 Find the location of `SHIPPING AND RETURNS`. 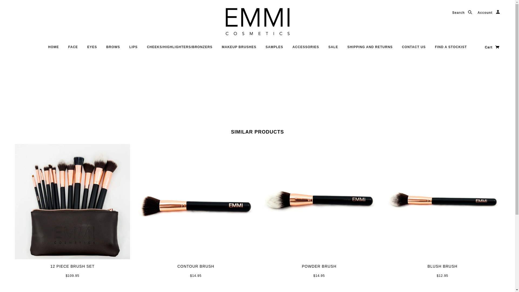

SHIPPING AND RETURNS is located at coordinates (370, 49).